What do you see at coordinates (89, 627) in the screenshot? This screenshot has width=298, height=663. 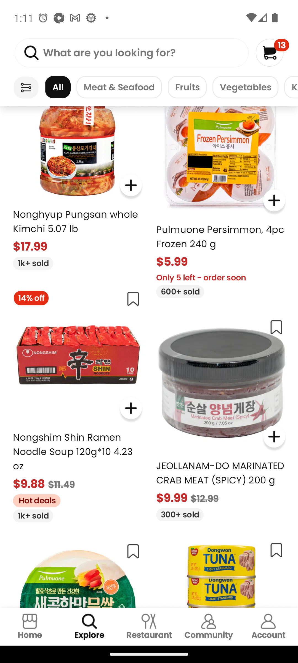 I see `Explore` at bounding box center [89, 627].